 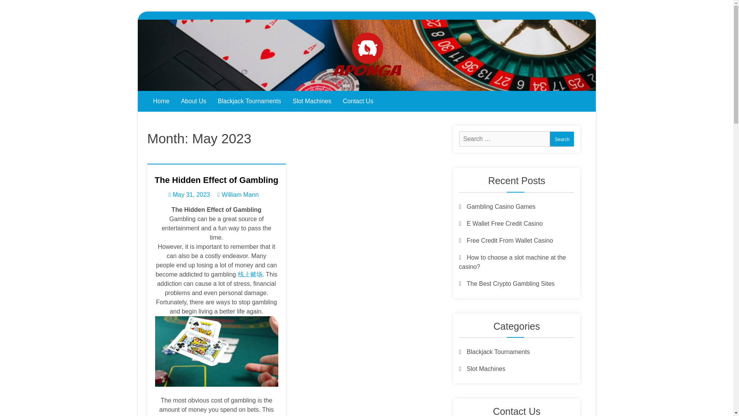 What do you see at coordinates (189, 195) in the screenshot?
I see `May 31, 2023` at bounding box center [189, 195].